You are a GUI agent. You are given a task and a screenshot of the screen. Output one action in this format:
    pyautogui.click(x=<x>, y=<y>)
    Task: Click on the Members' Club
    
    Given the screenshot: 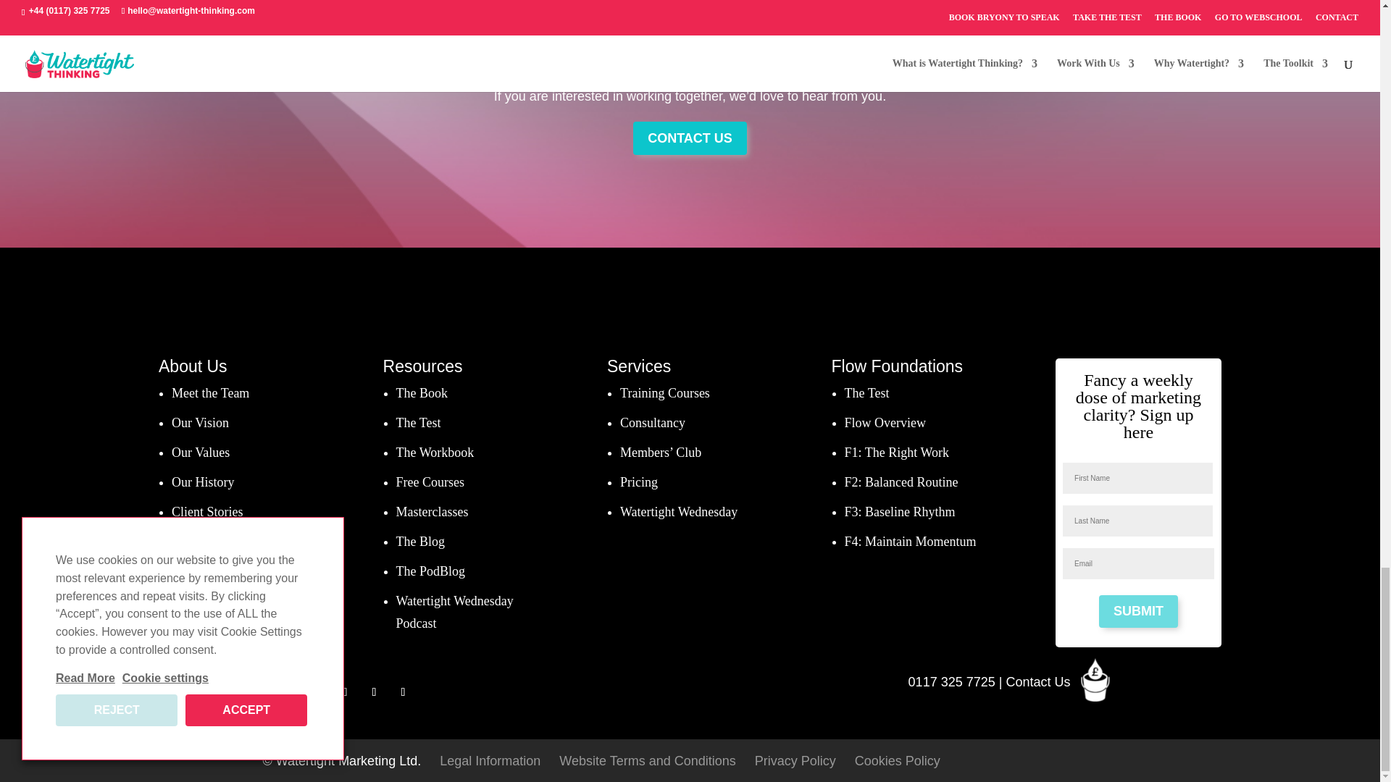 What is the action you would take?
    pyautogui.click(x=661, y=452)
    